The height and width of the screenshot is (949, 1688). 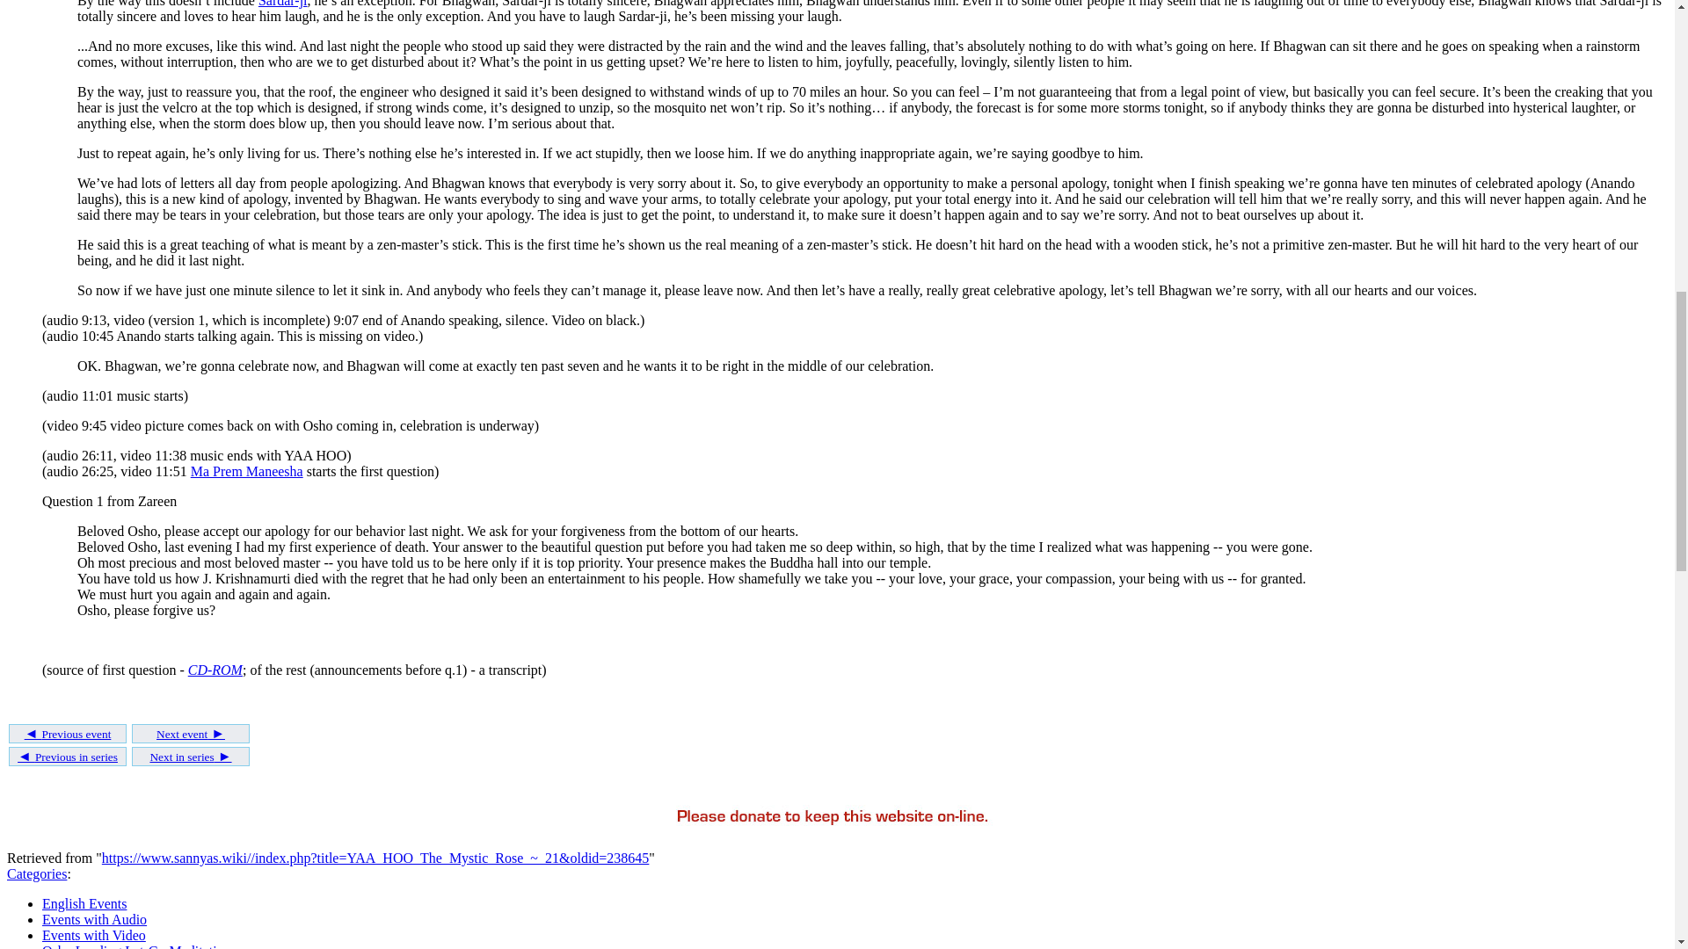 What do you see at coordinates (84, 903) in the screenshot?
I see `English Events` at bounding box center [84, 903].